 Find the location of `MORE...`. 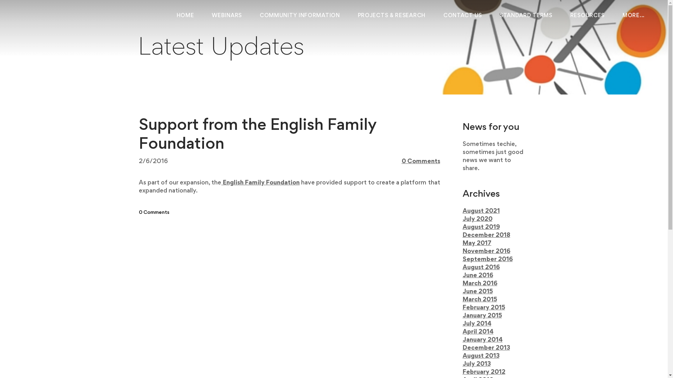

MORE... is located at coordinates (634, 16).